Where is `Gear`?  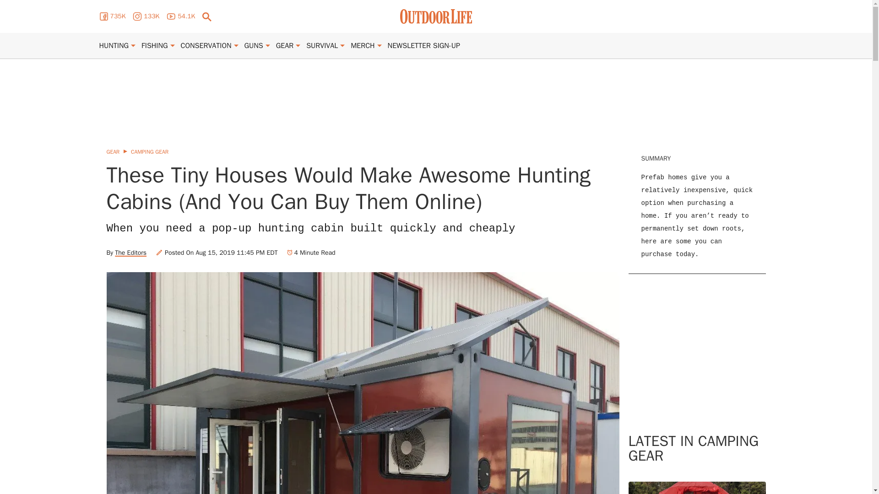 Gear is located at coordinates (285, 46).